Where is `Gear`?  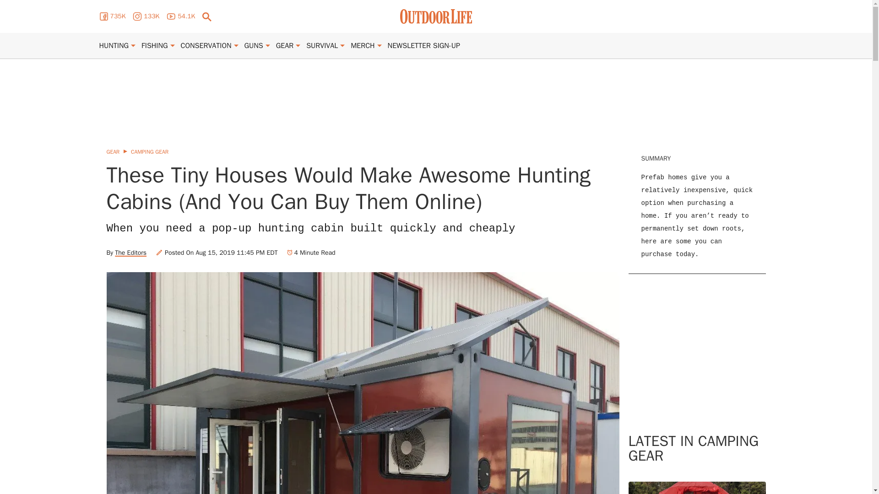 Gear is located at coordinates (285, 46).